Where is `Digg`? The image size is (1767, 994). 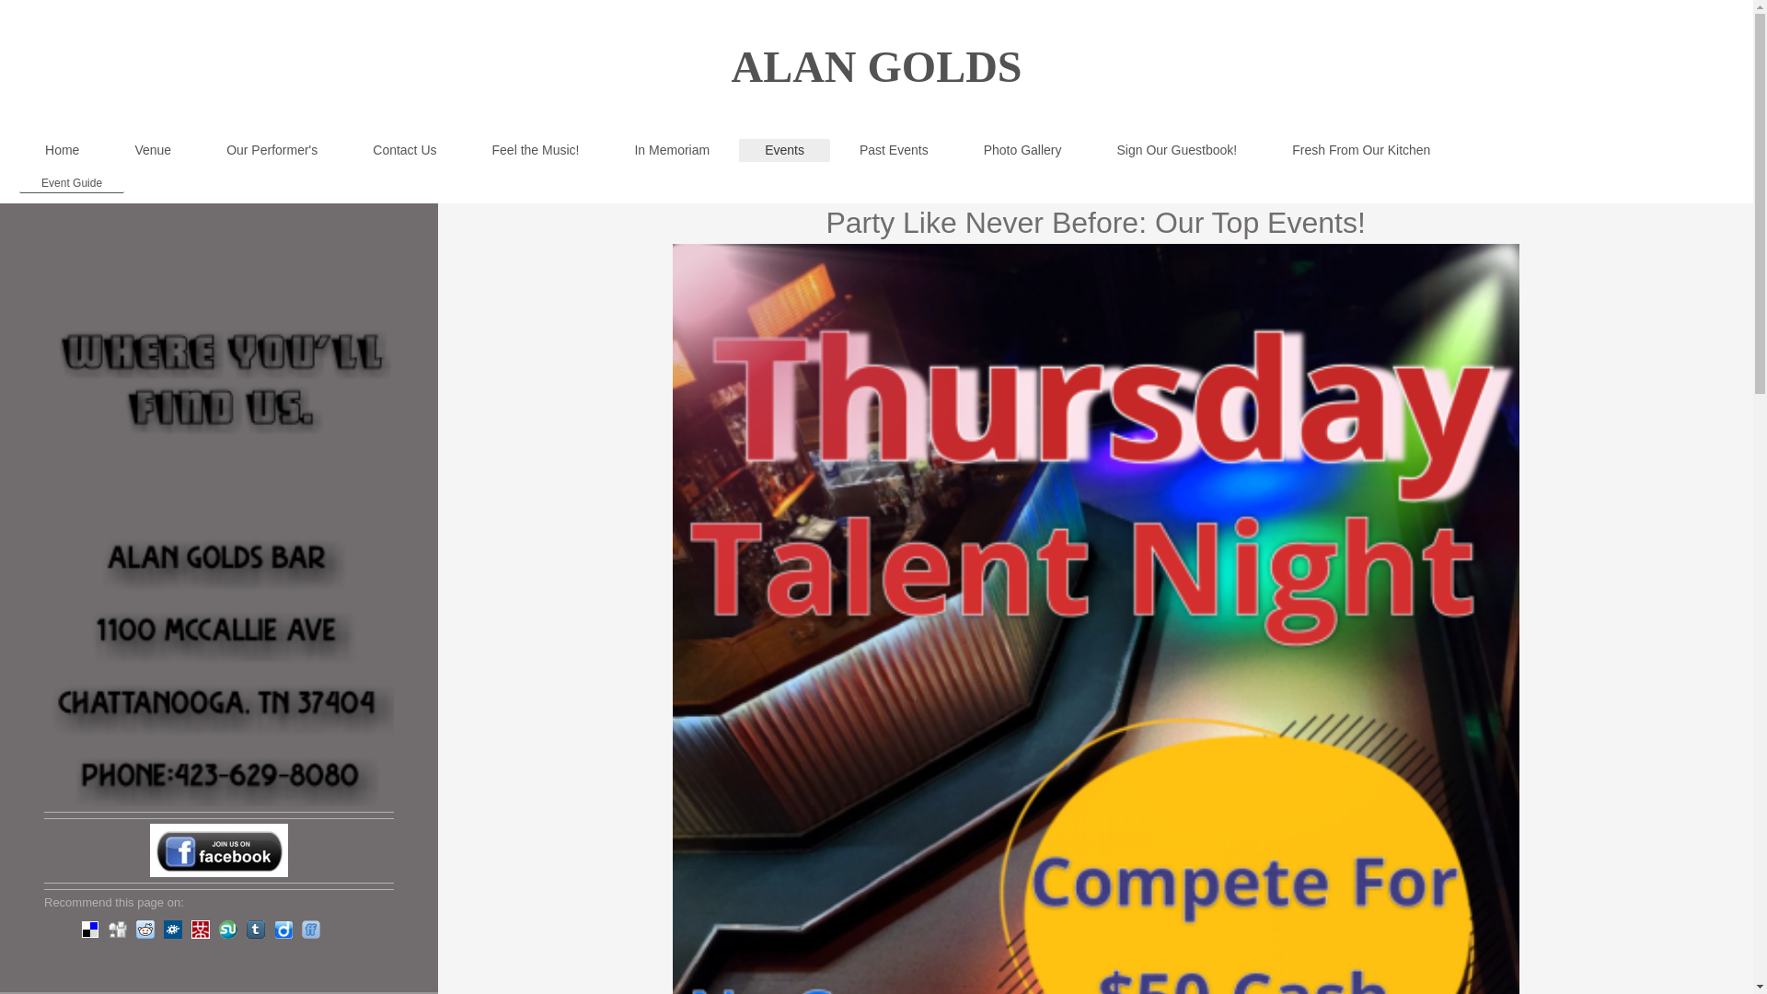 Digg is located at coordinates (118, 930).